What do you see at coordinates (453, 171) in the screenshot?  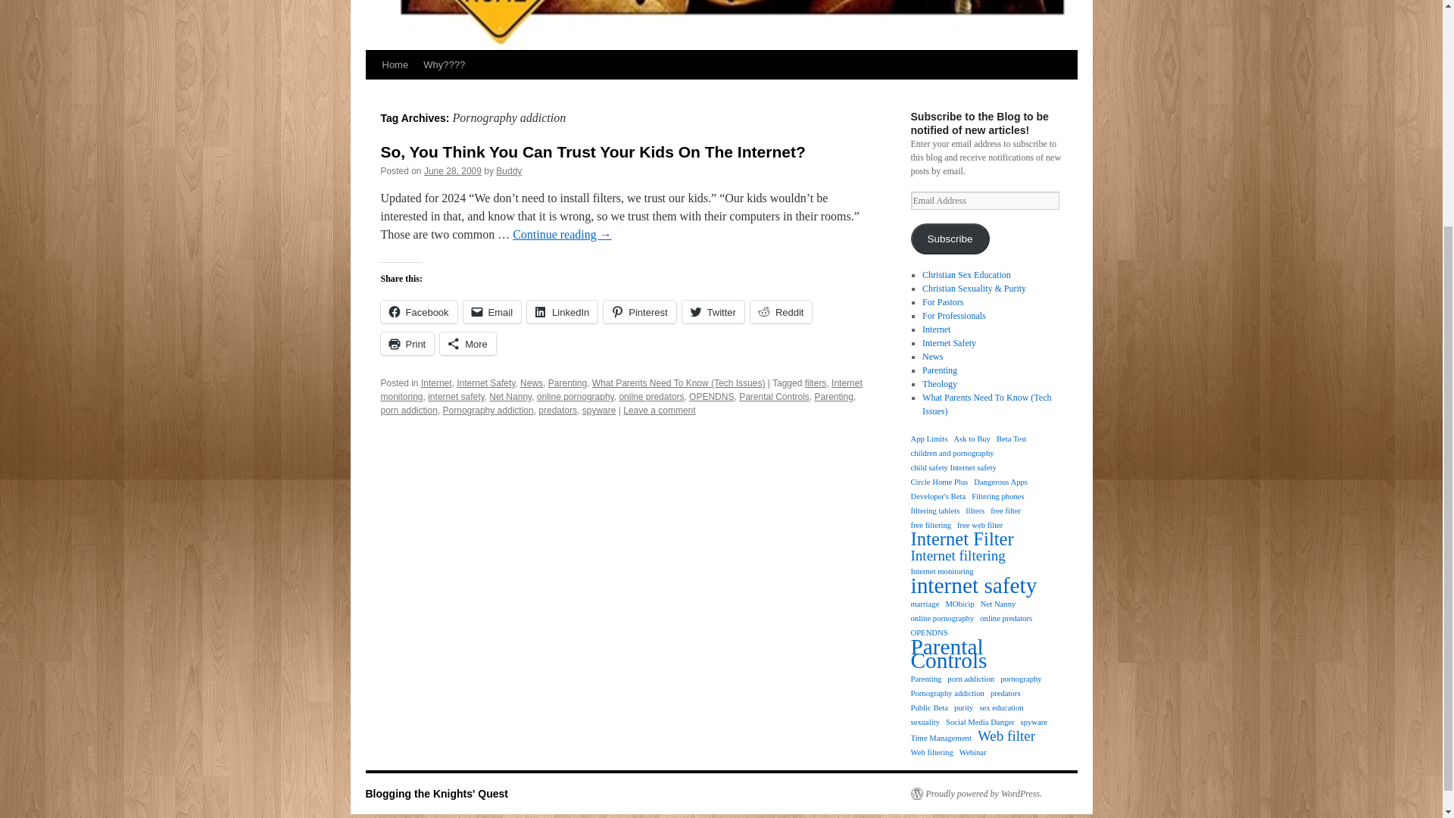 I see `9:31 pm` at bounding box center [453, 171].